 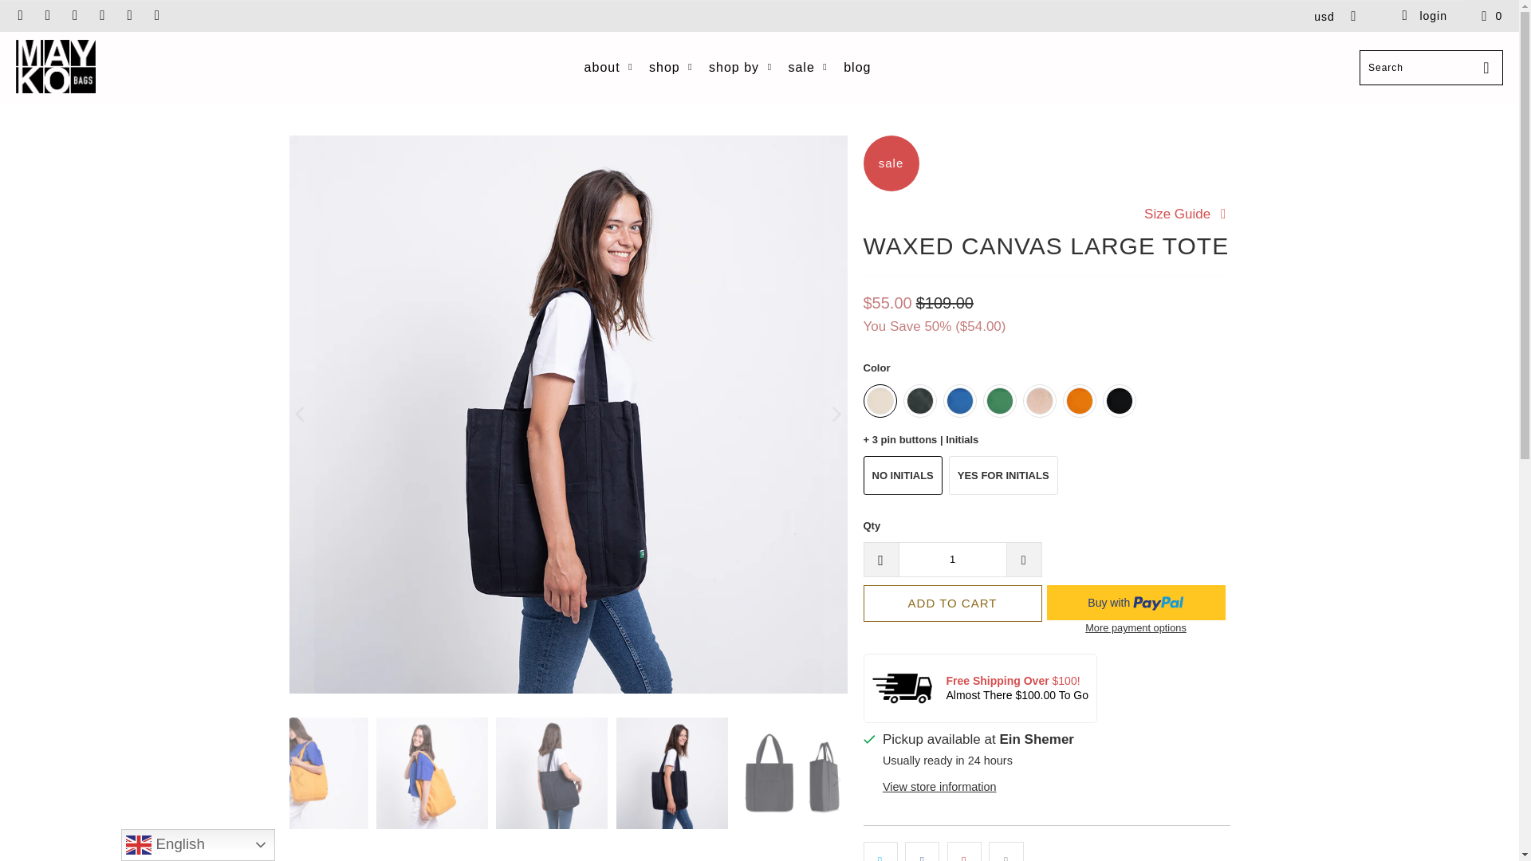 I want to click on Mayko Bags on Pinterest, so click(x=102, y=16).